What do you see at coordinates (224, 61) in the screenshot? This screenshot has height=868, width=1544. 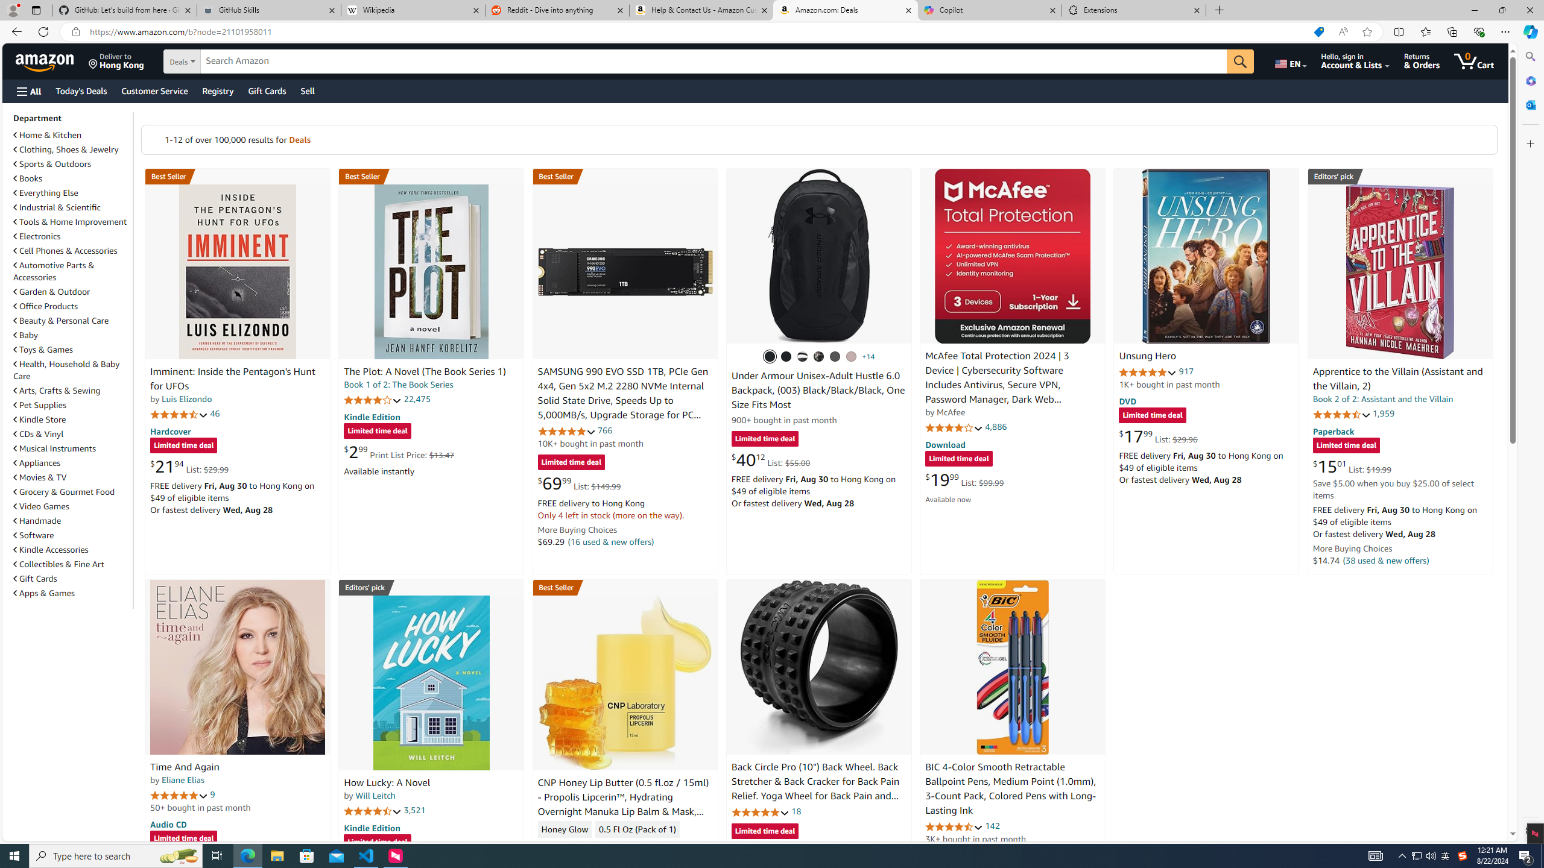 I see `Search in` at bounding box center [224, 61].